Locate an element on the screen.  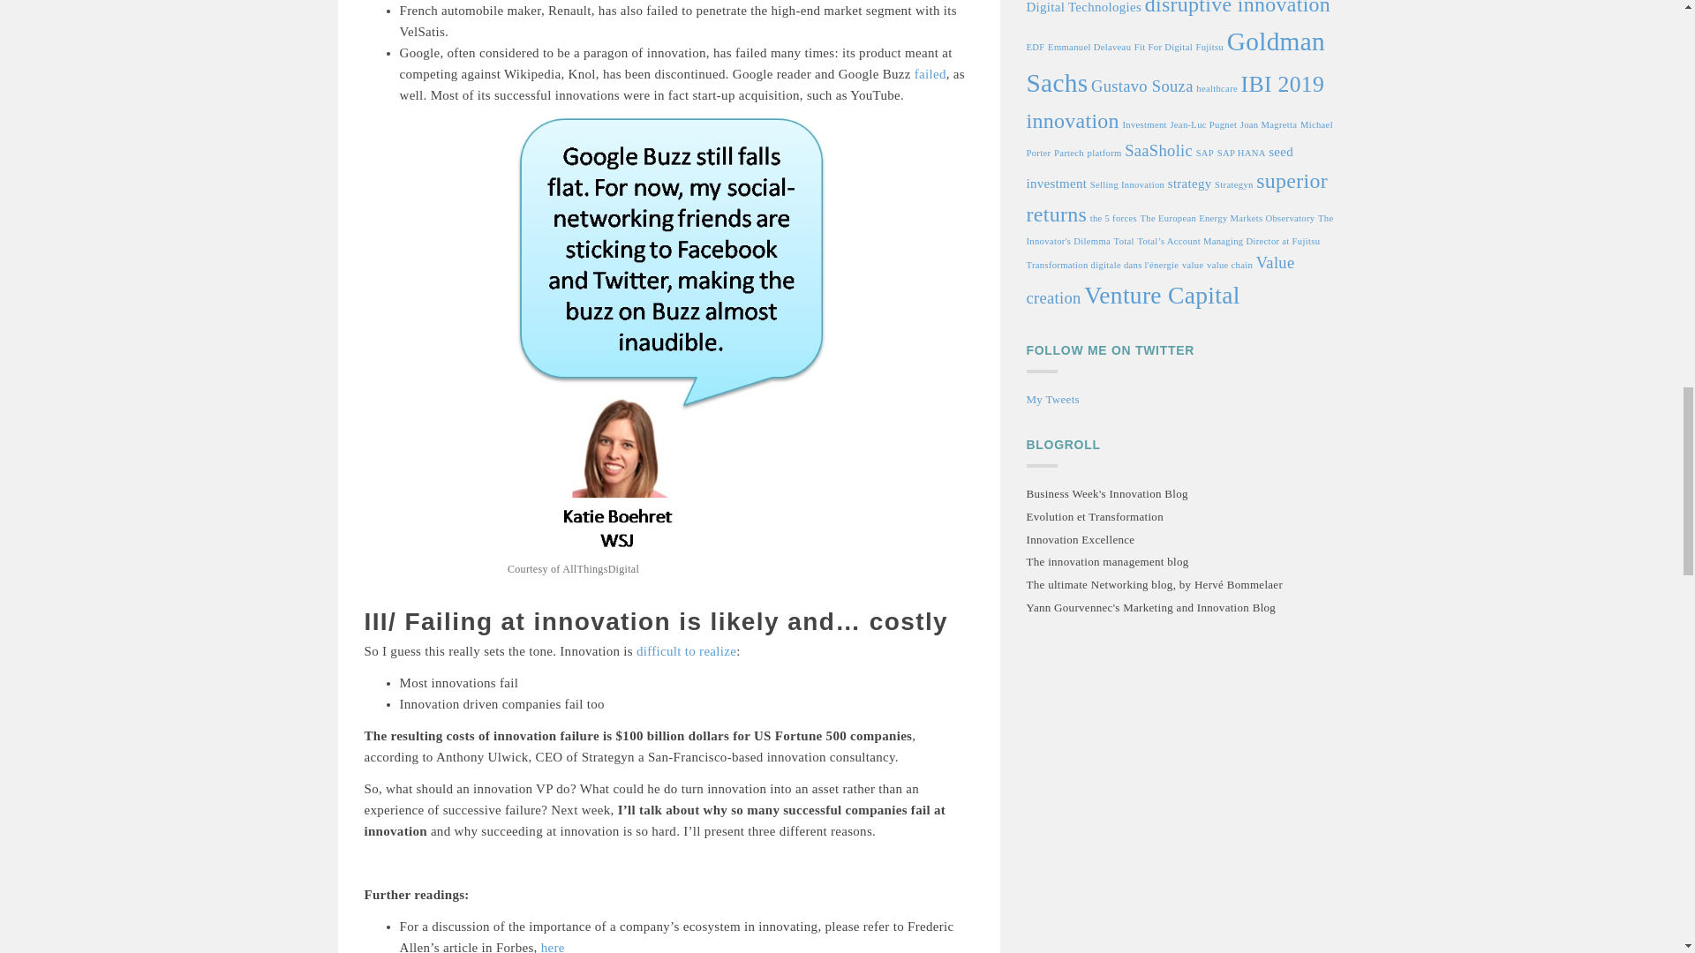
failed is located at coordinates (930, 73).